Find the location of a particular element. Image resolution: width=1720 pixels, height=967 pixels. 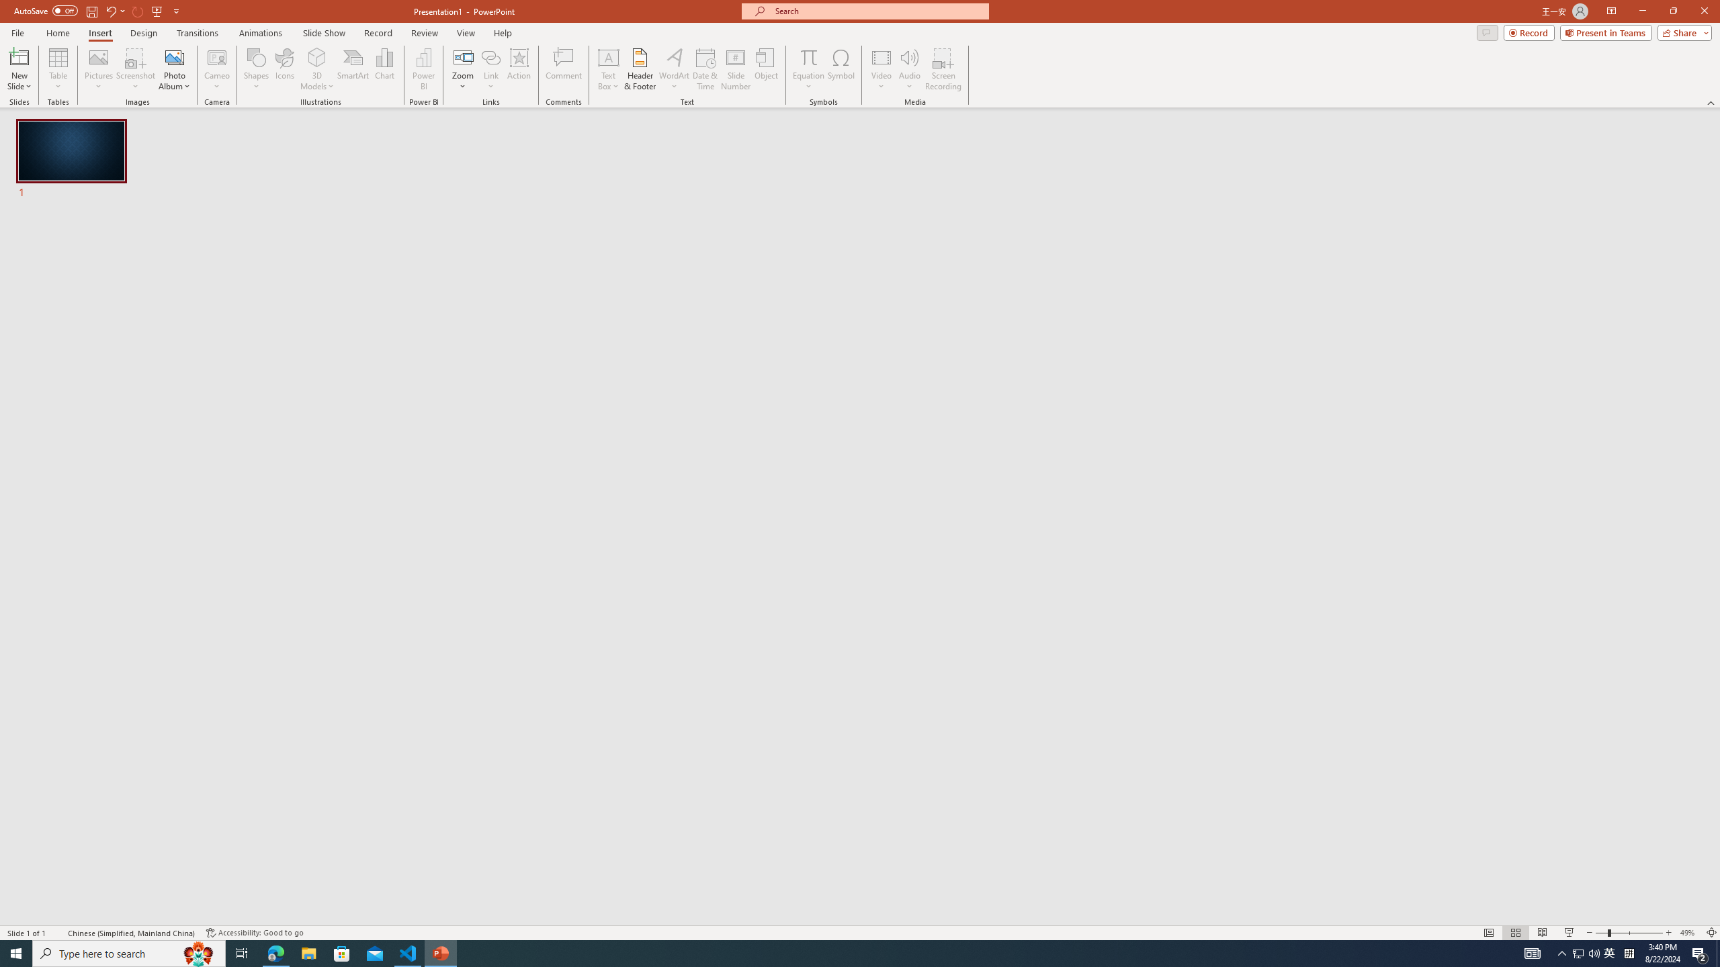

New Photo Album... is located at coordinates (174, 57).